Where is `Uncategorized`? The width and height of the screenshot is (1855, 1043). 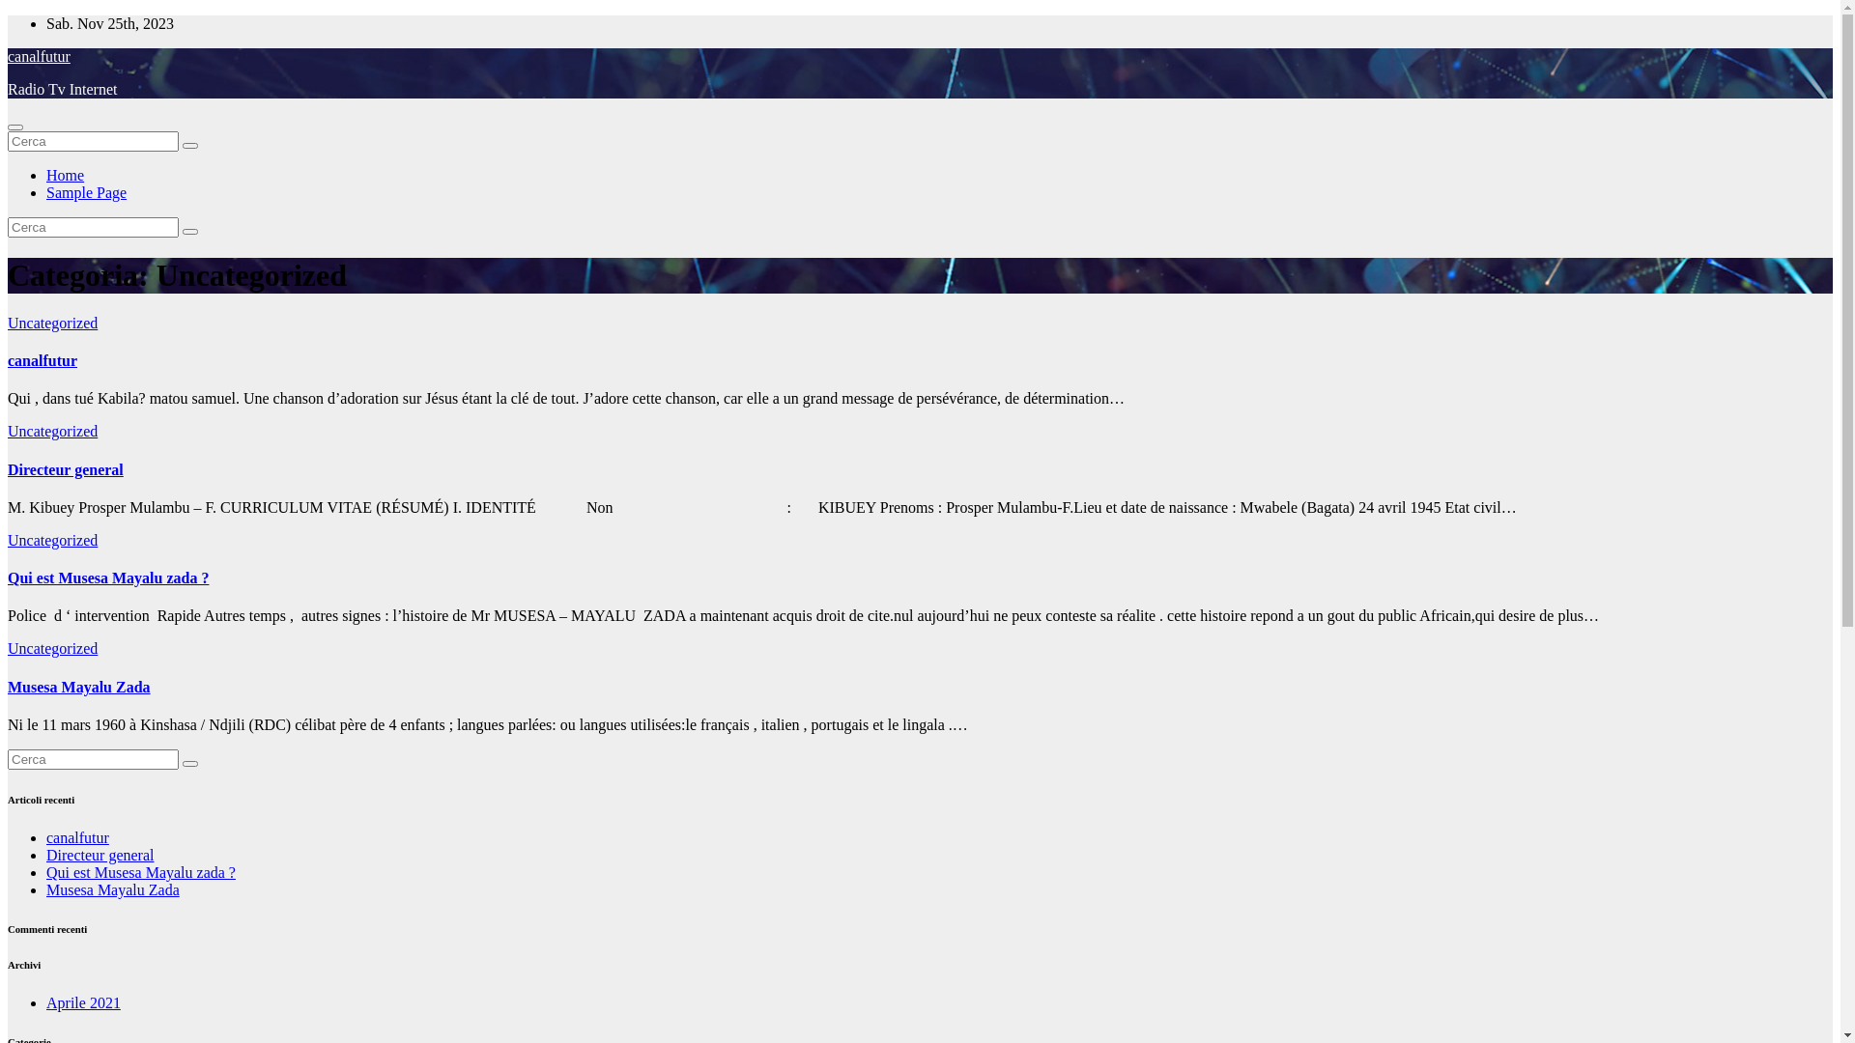
Uncategorized is located at coordinates (52, 323).